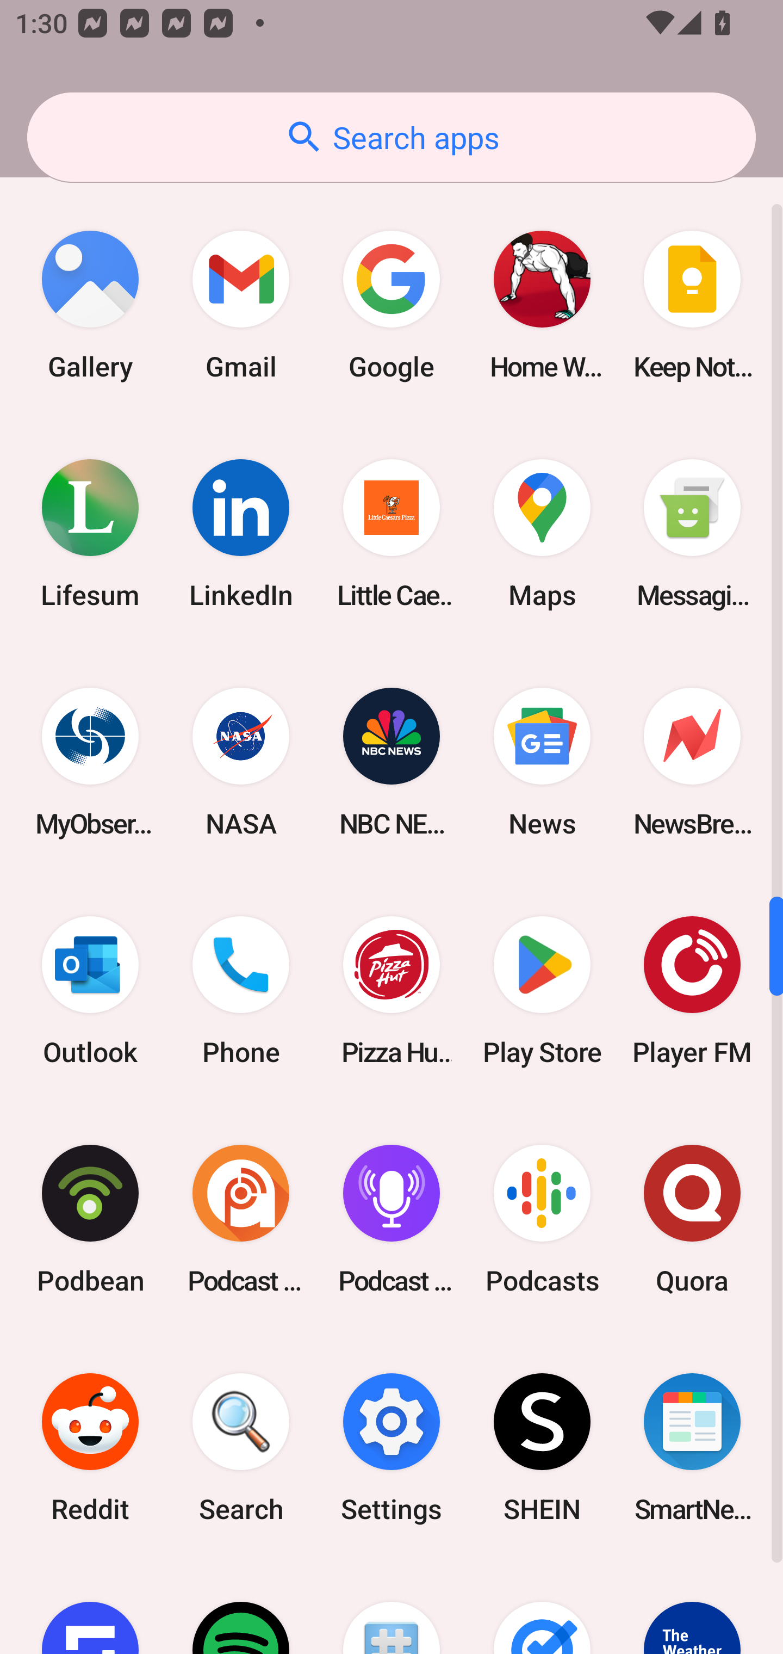 This screenshot has width=783, height=1654. What do you see at coordinates (692, 1607) in the screenshot?
I see `The Weather Channel` at bounding box center [692, 1607].